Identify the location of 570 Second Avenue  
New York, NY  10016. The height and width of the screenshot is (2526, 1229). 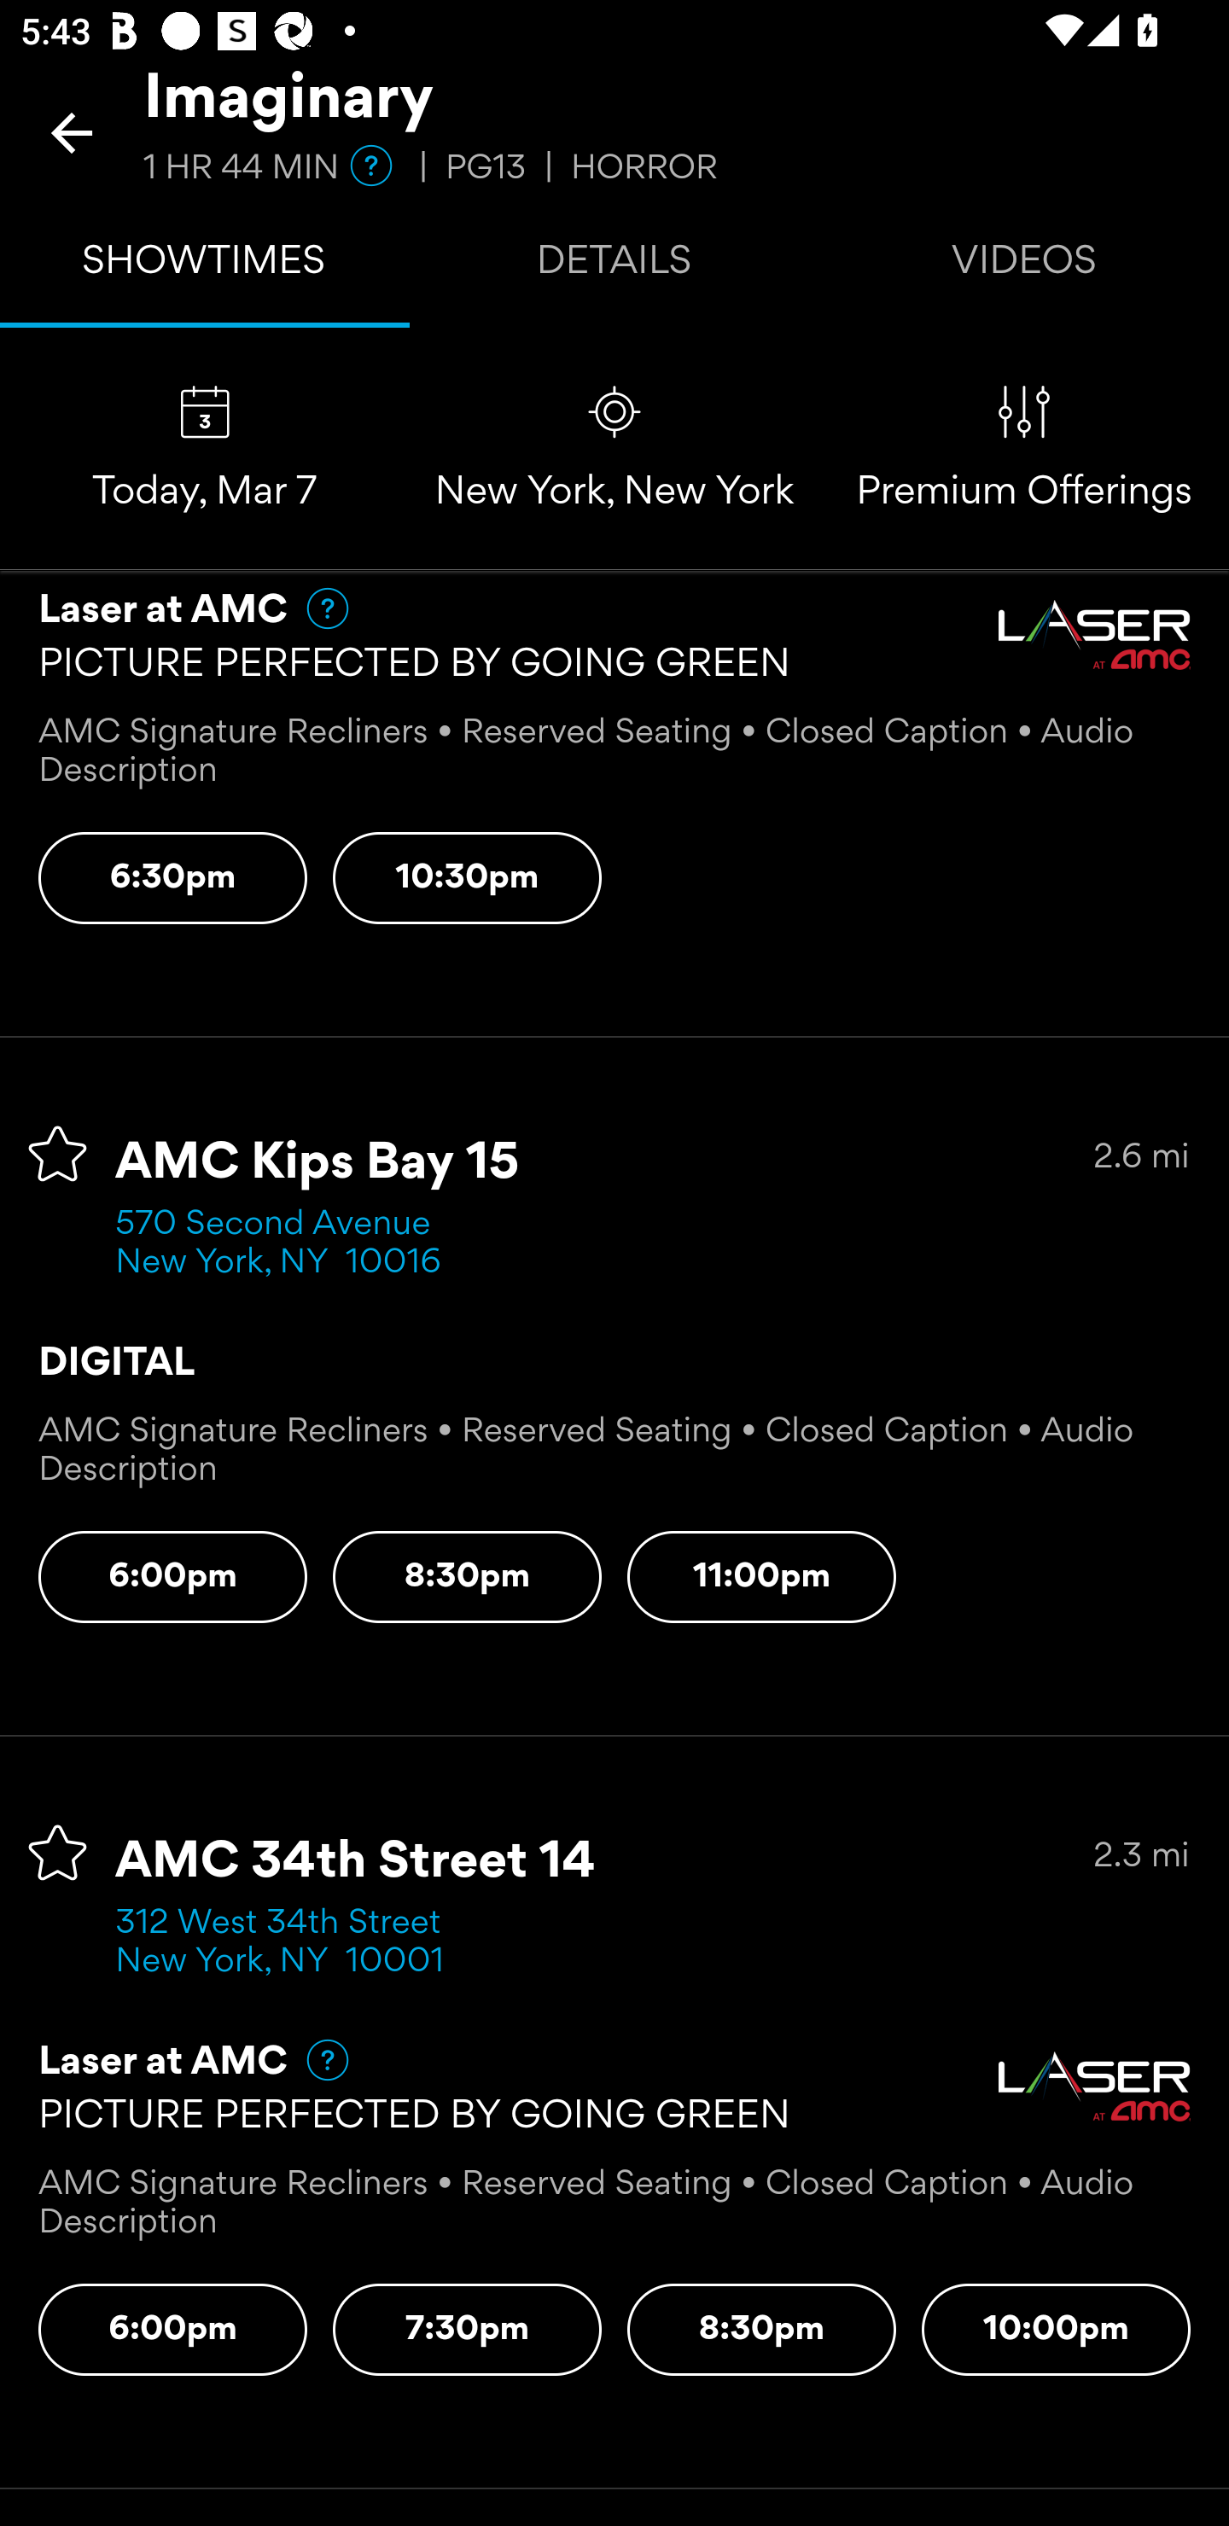
(283, 1243).